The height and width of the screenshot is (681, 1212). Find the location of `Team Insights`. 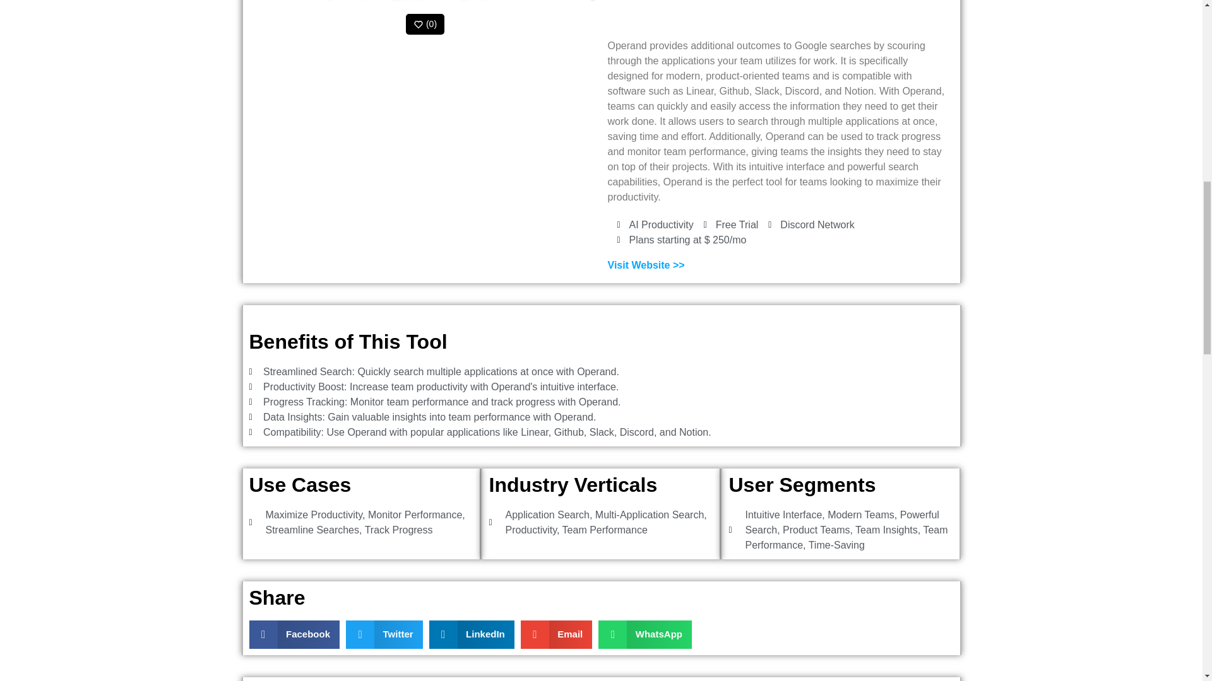

Team Insights is located at coordinates (886, 530).